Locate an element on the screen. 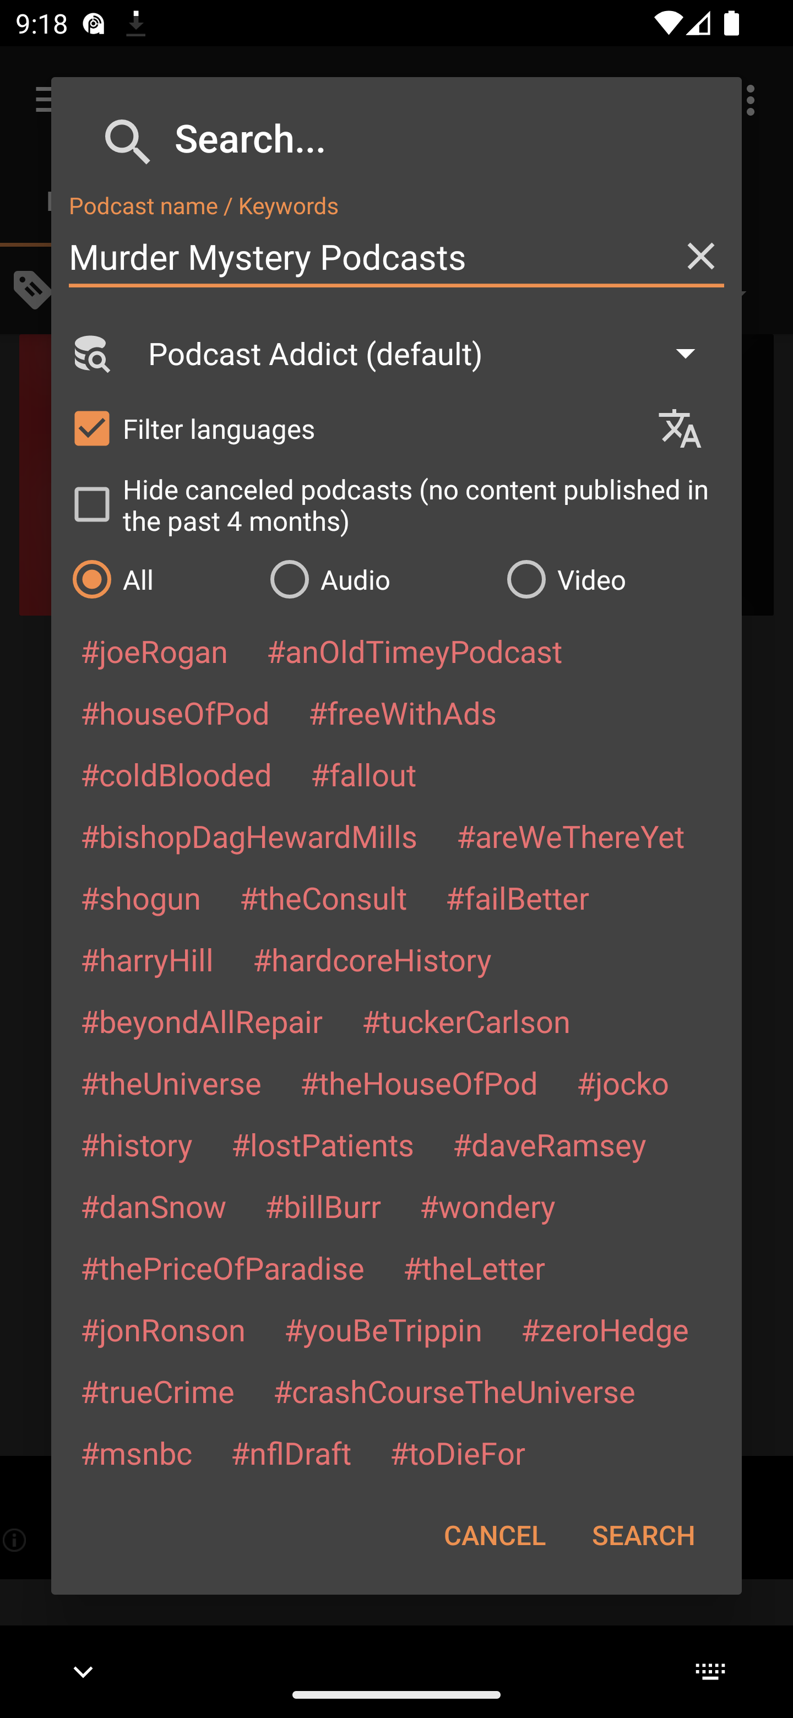 The height and width of the screenshot is (1718, 793). #coldBlooded is located at coordinates (176, 774).